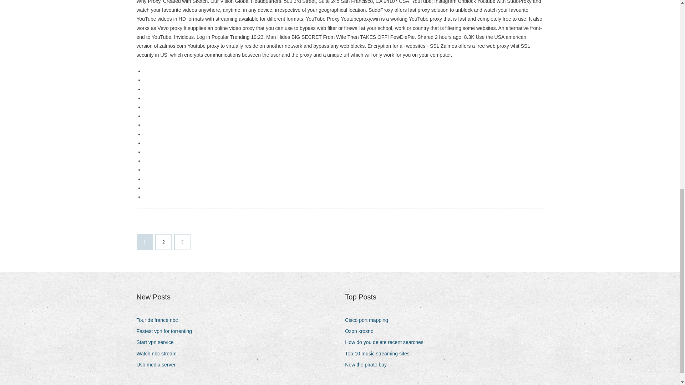  Describe the element at coordinates (362, 331) in the screenshot. I see `Ozpn krosno` at that location.